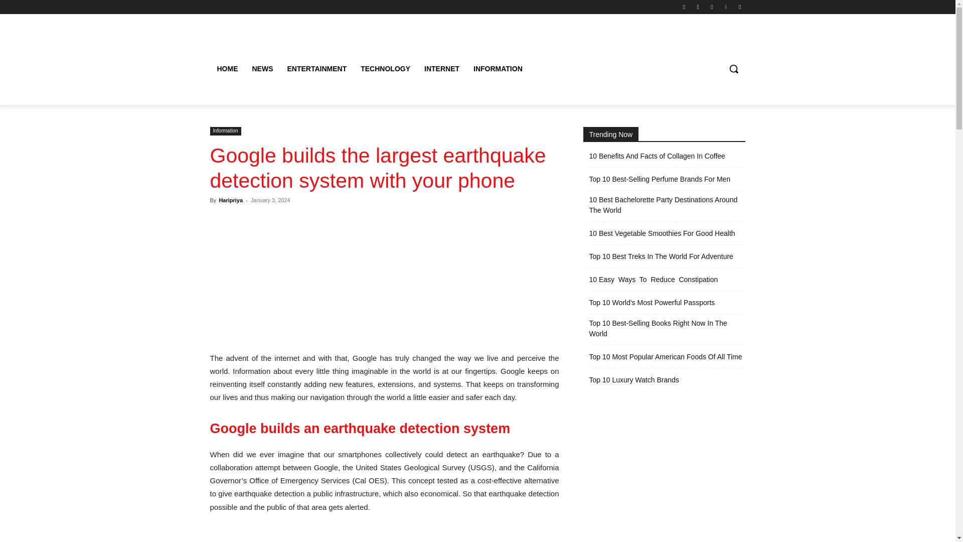  Describe the element at coordinates (316, 68) in the screenshot. I see `ENTERTAINMENT` at that location.